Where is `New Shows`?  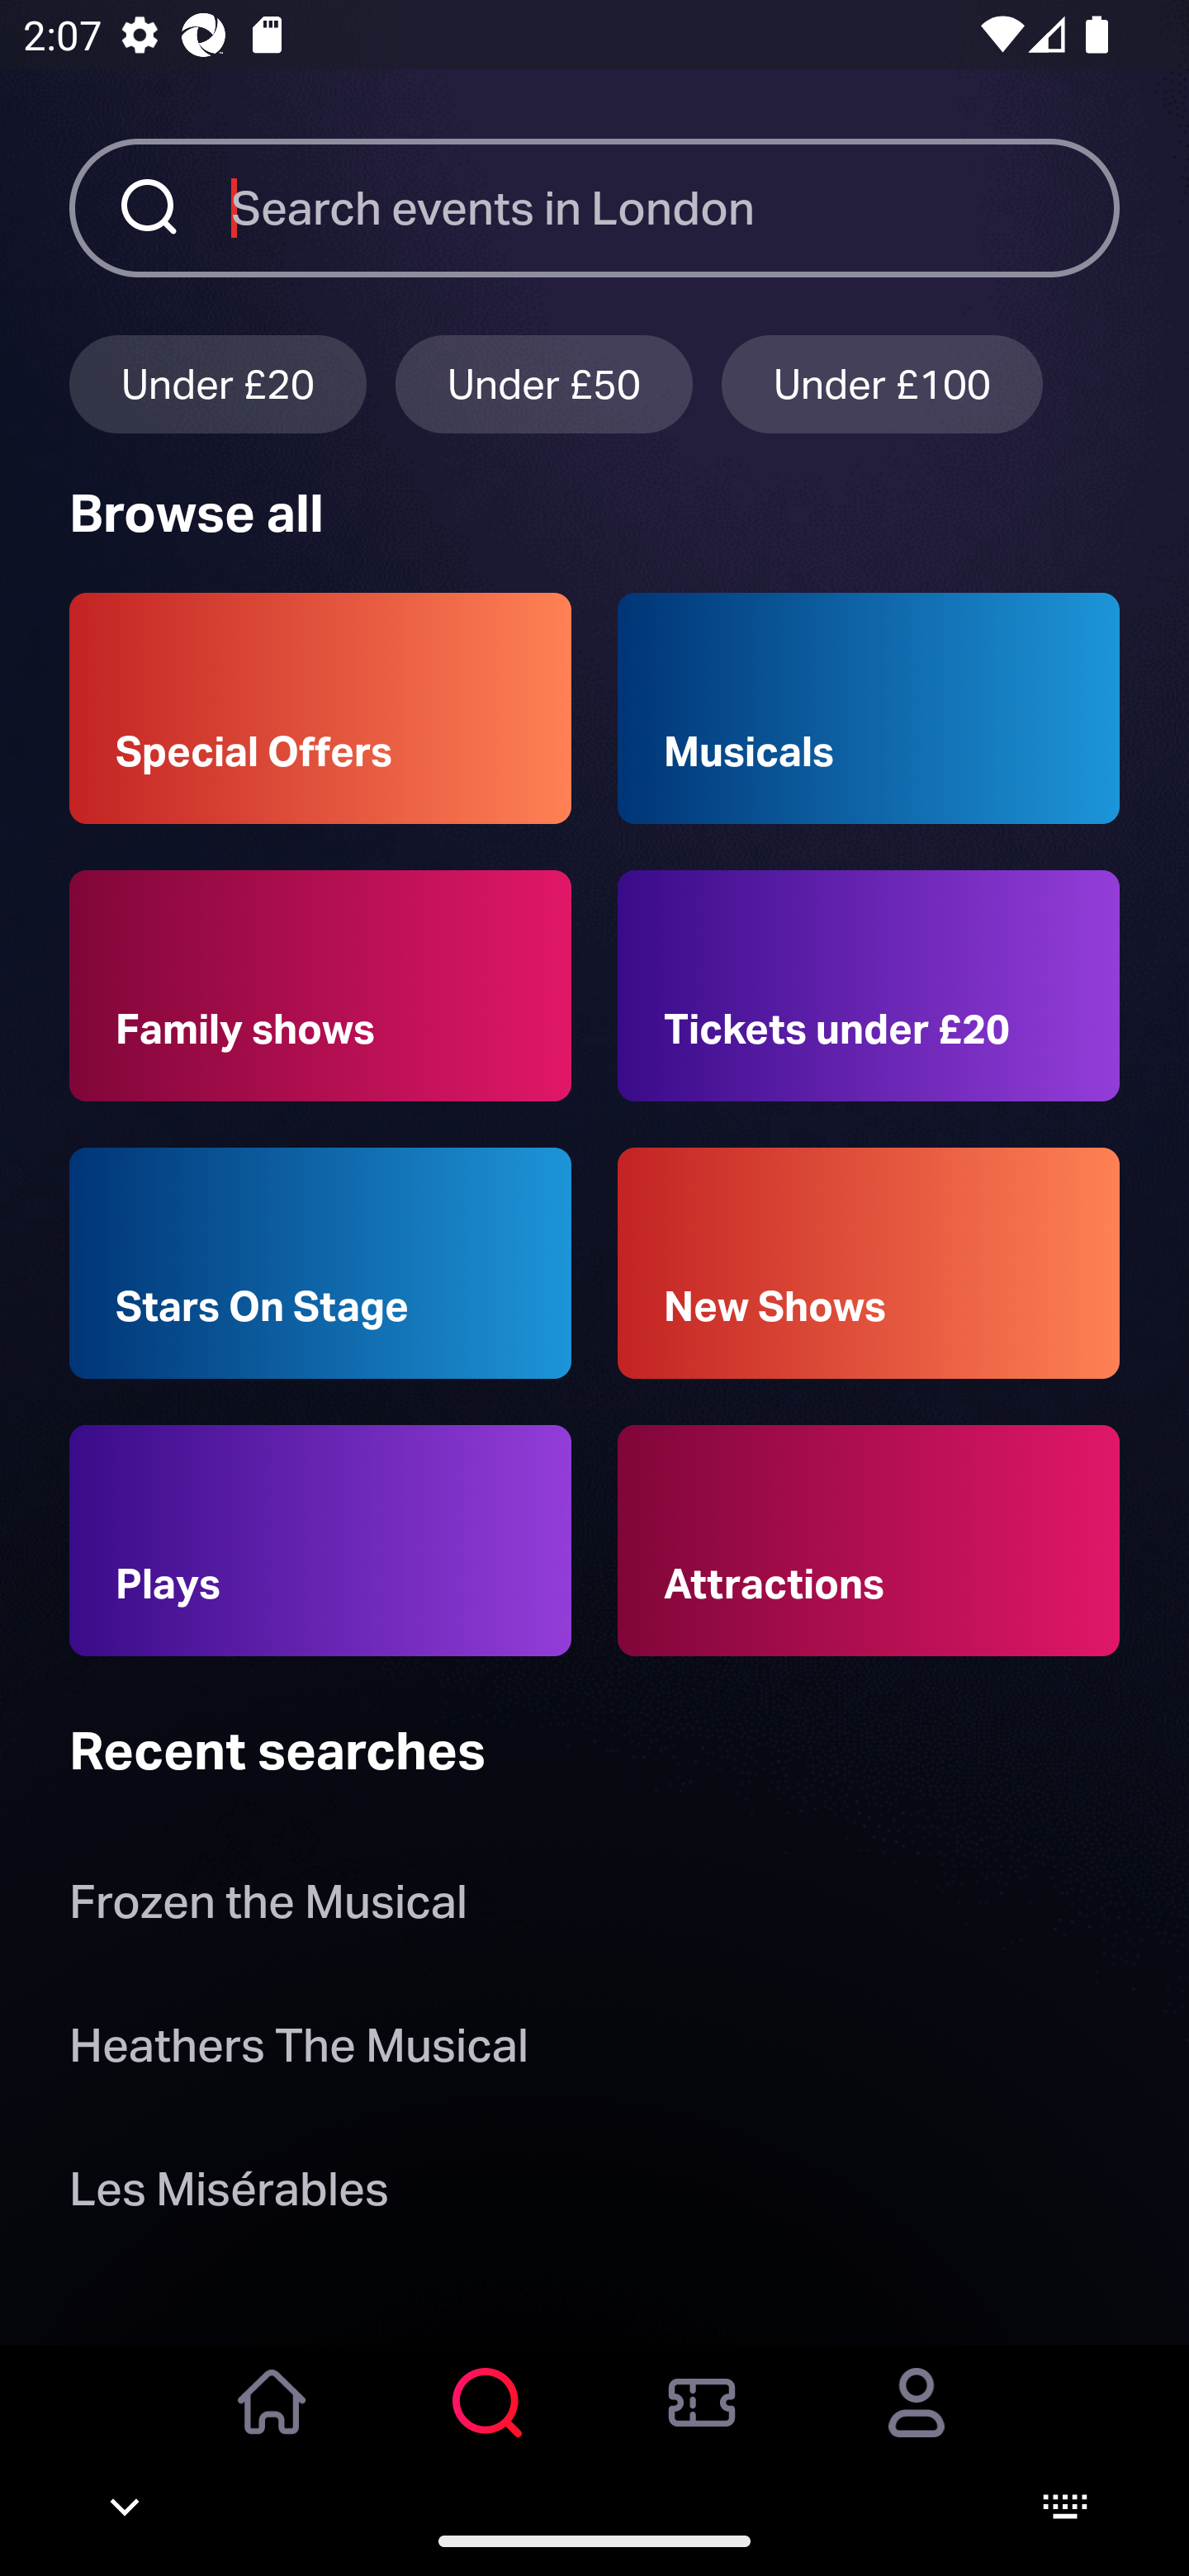
New Shows is located at coordinates (869, 1263).